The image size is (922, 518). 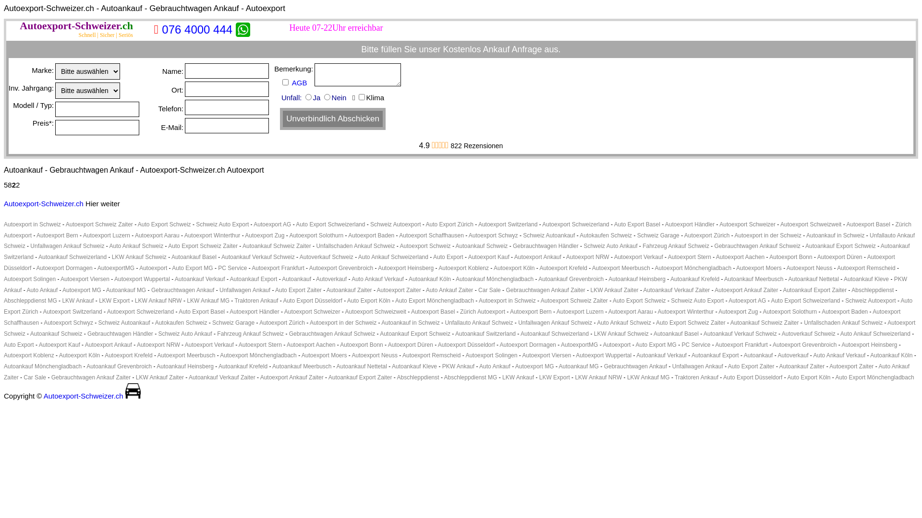 I want to click on Auto Export Basel, so click(x=202, y=312).